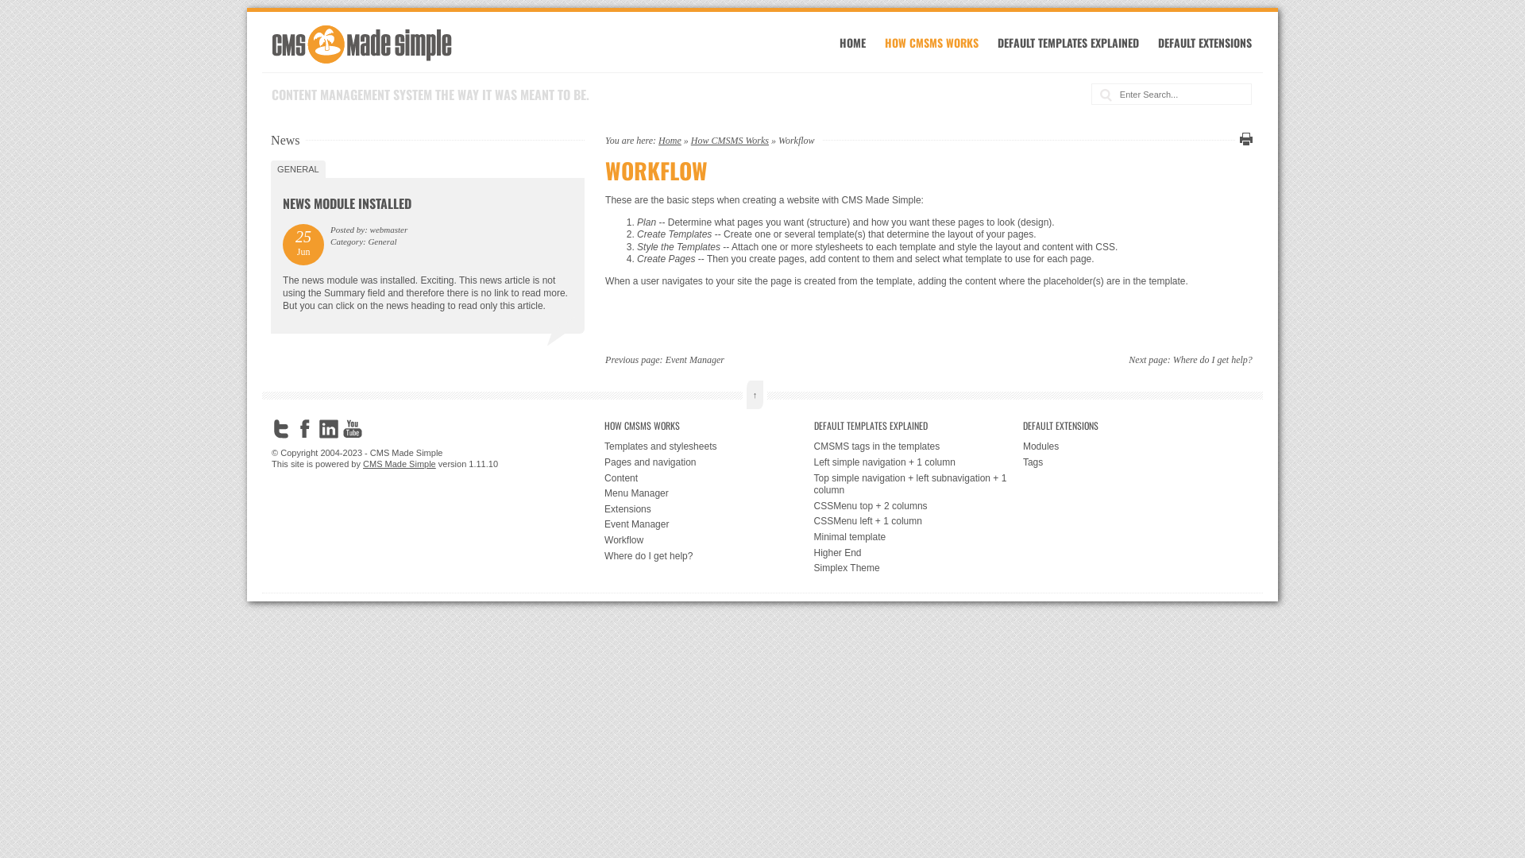 The height and width of the screenshot is (858, 1525). I want to click on CMSMS Demo, so click(362, 65).